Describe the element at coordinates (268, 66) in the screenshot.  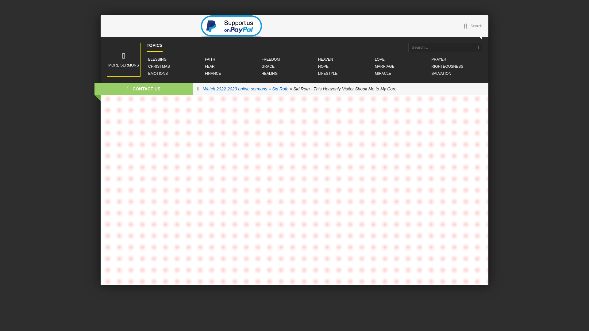
I see `GRACE` at that location.